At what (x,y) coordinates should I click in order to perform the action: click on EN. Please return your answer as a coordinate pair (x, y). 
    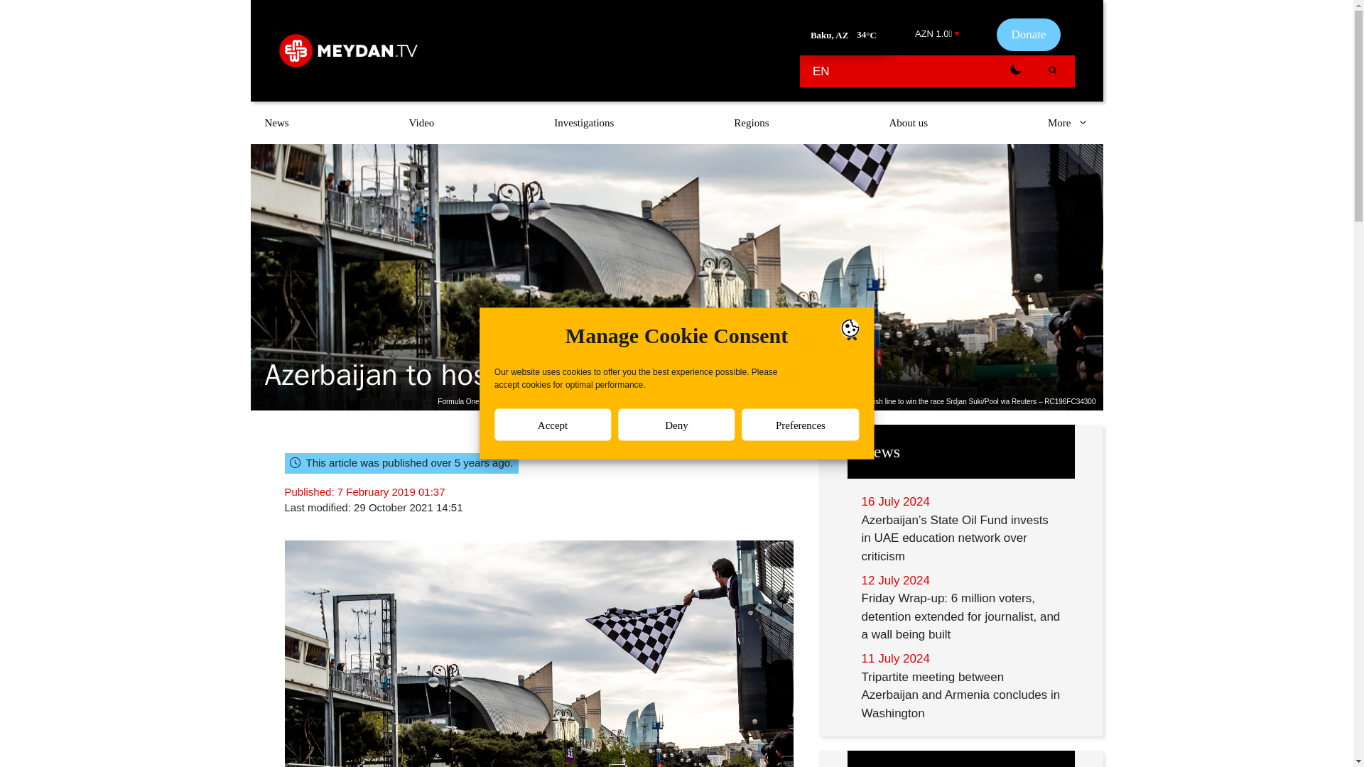
    Looking at the image, I should click on (821, 71).